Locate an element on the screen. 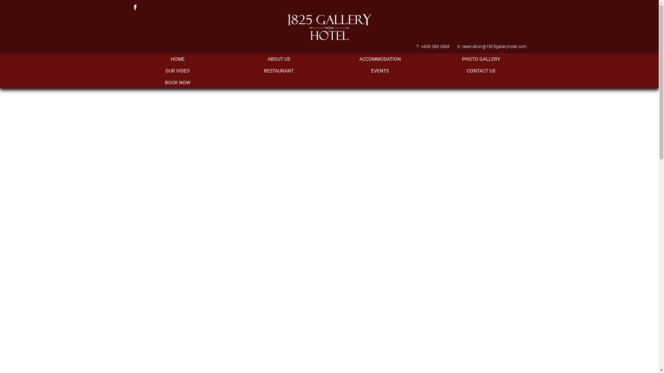 This screenshot has height=373, width=664. CONTACT US is located at coordinates (481, 71).